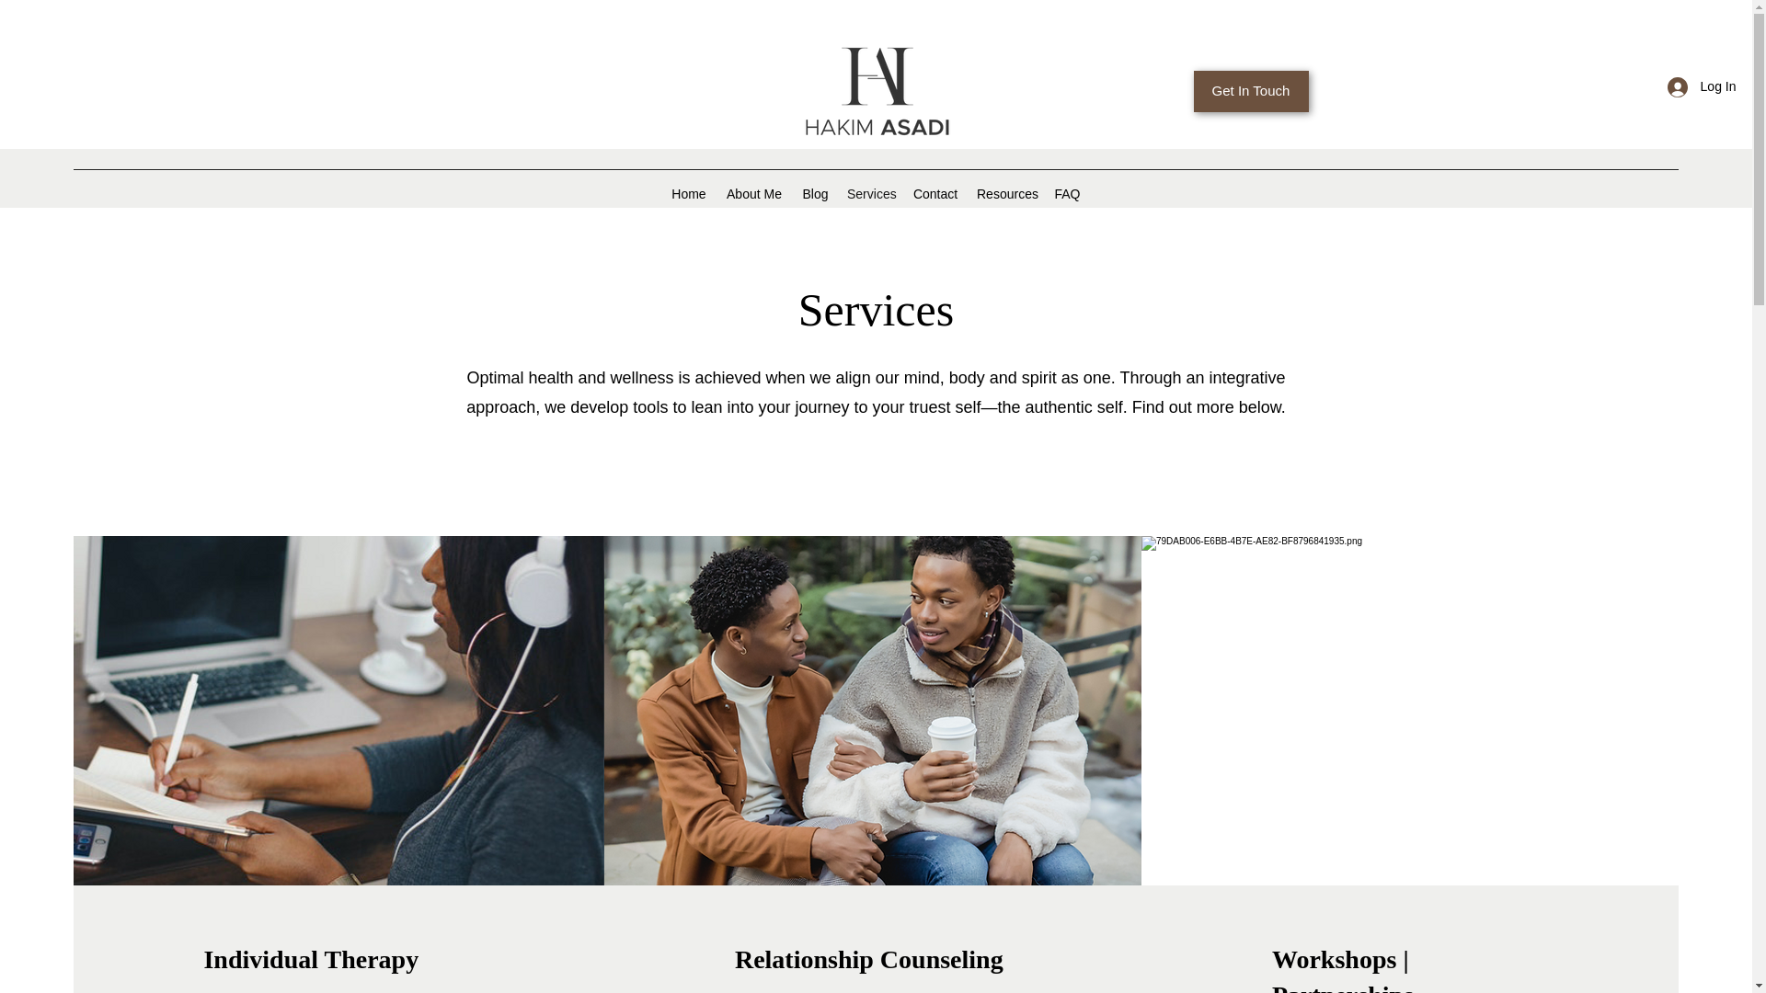 The image size is (1766, 993). I want to click on About Me, so click(754, 193).